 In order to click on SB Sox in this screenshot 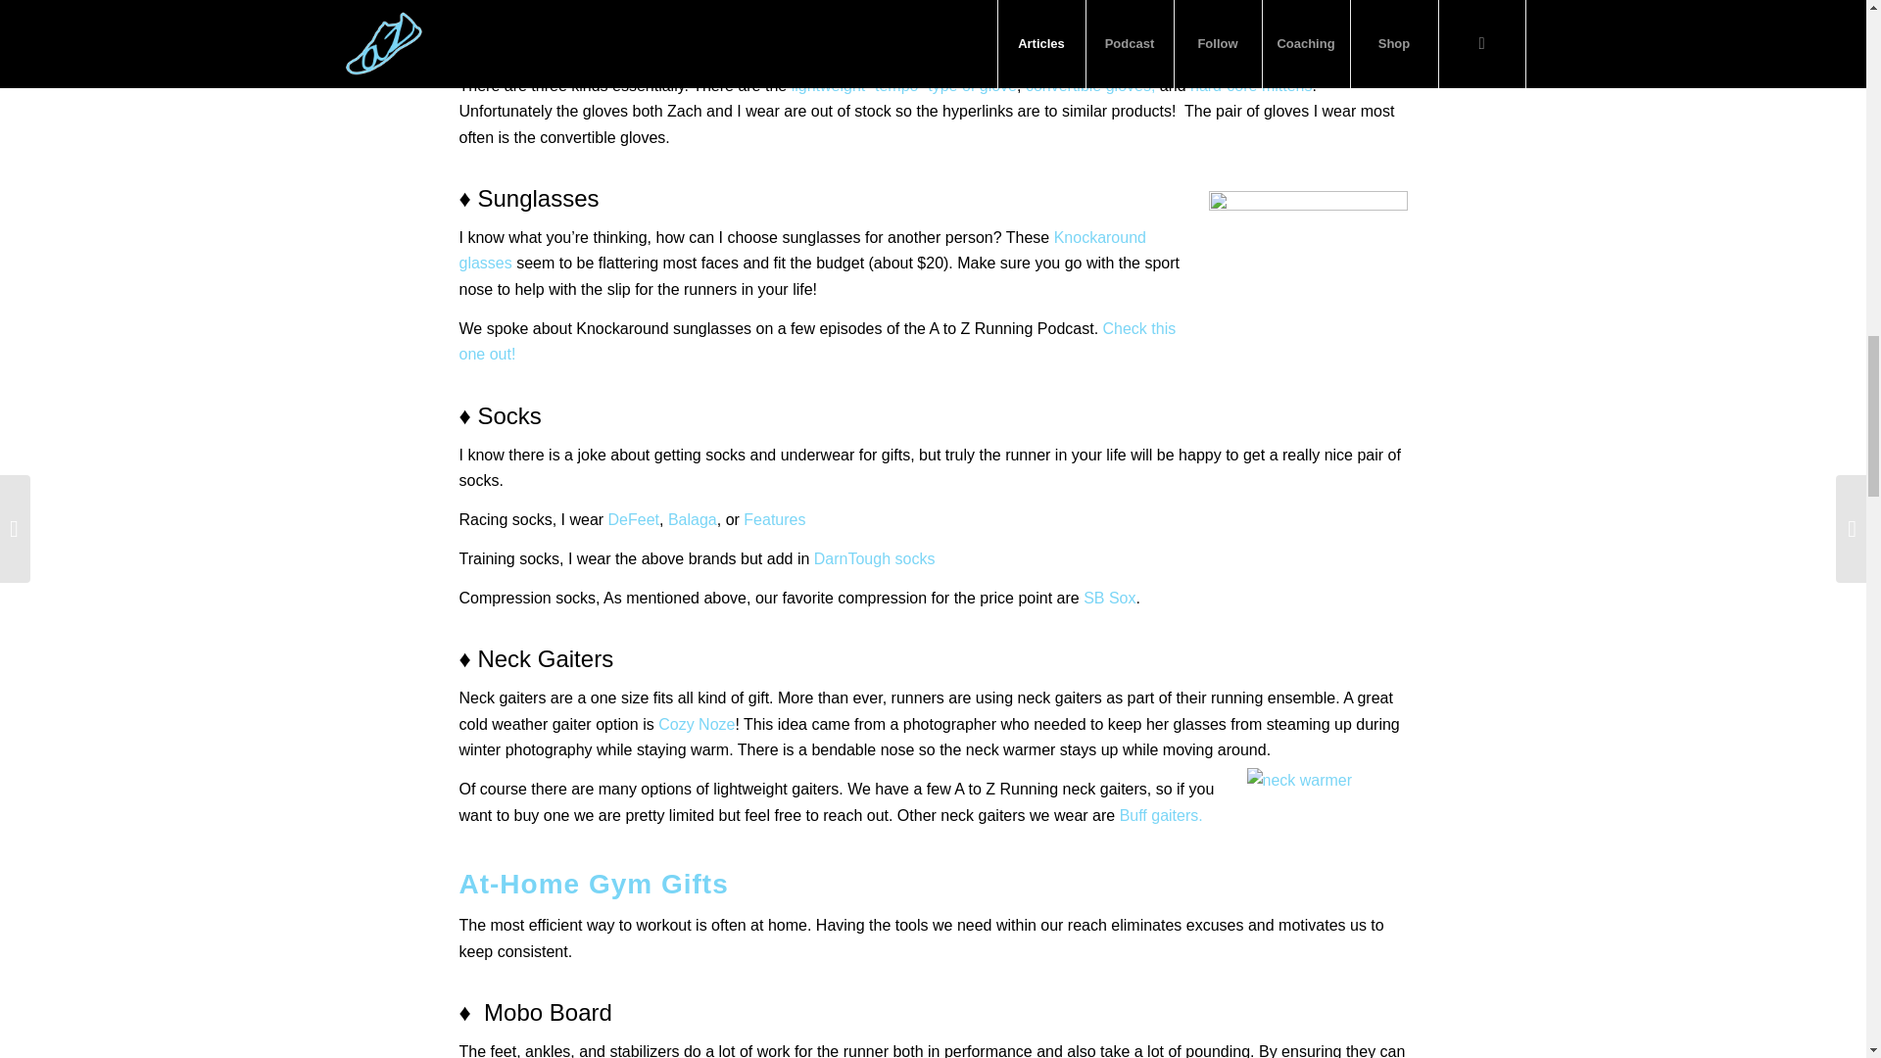, I will do `click(1109, 598)`.